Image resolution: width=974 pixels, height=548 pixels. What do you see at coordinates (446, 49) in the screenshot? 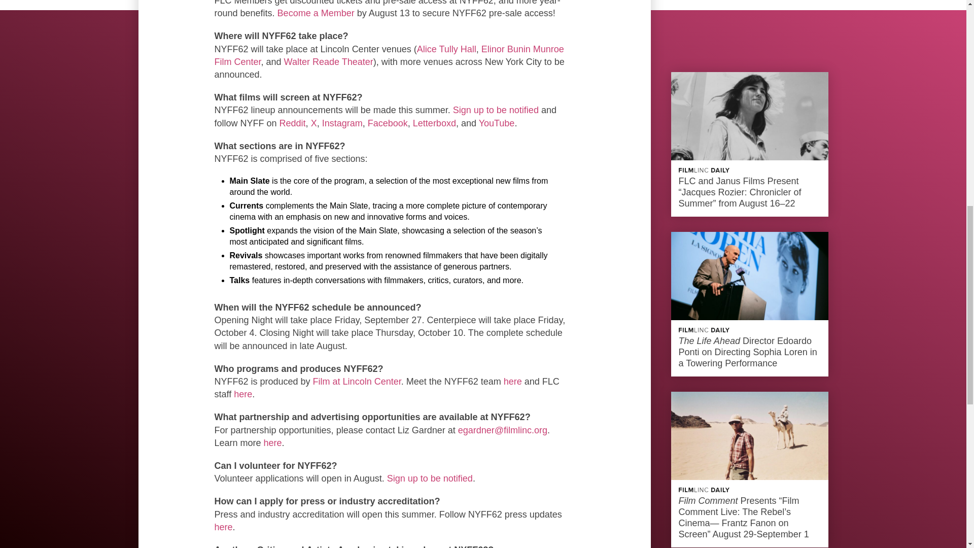
I see `Alice Tully Hall` at bounding box center [446, 49].